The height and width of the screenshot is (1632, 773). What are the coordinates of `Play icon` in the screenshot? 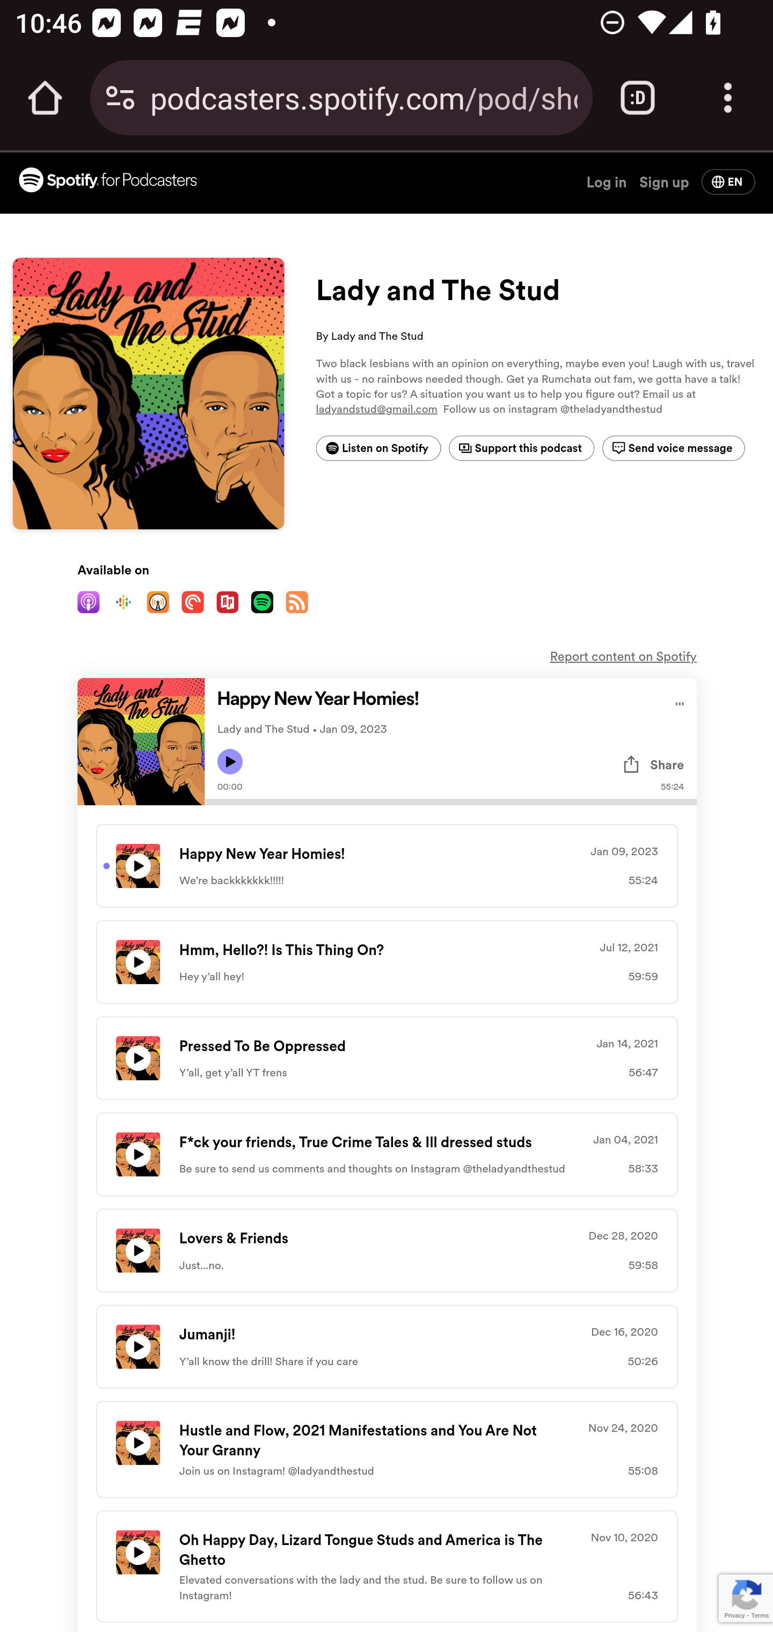 It's located at (137, 961).